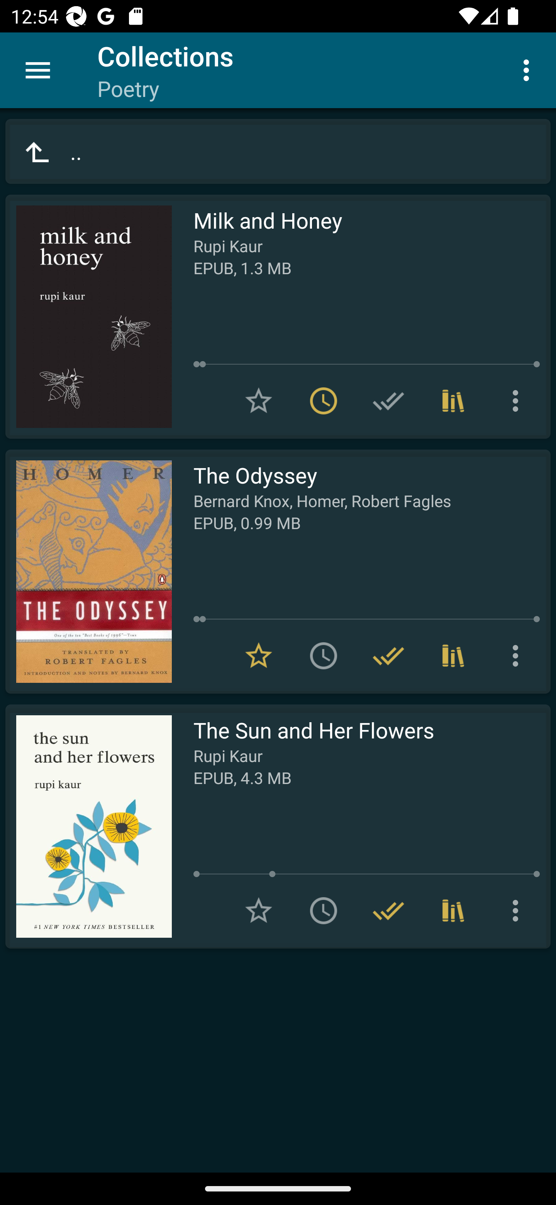 Image resolution: width=556 pixels, height=1205 pixels. Describe the element at coordinates (324, 655) in the screenshot. I see `Add to To read` at that location.